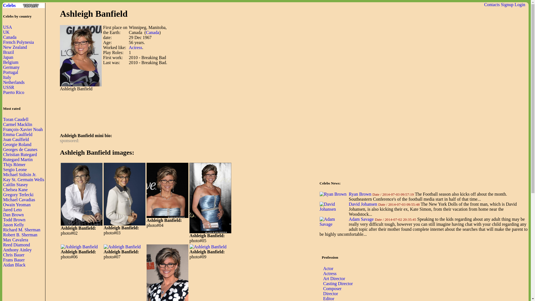  I want to click on Canada, so click(10, 37).